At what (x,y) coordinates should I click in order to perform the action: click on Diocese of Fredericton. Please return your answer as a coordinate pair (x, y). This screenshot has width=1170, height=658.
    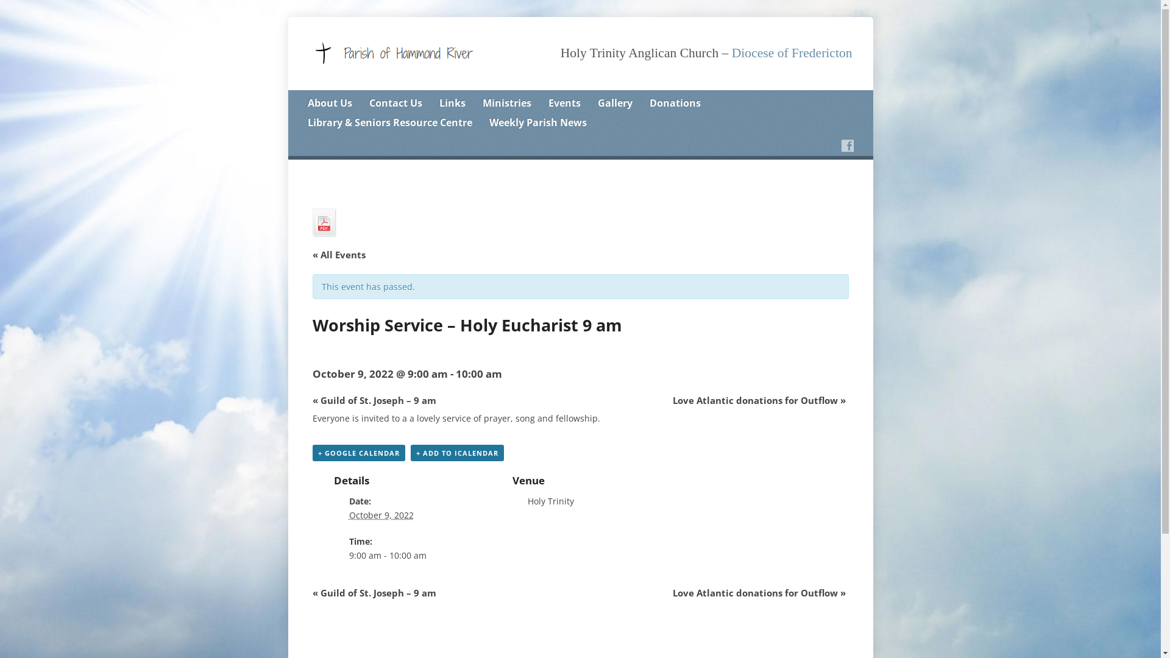
    Looking at the image, I should click on (792, 53).